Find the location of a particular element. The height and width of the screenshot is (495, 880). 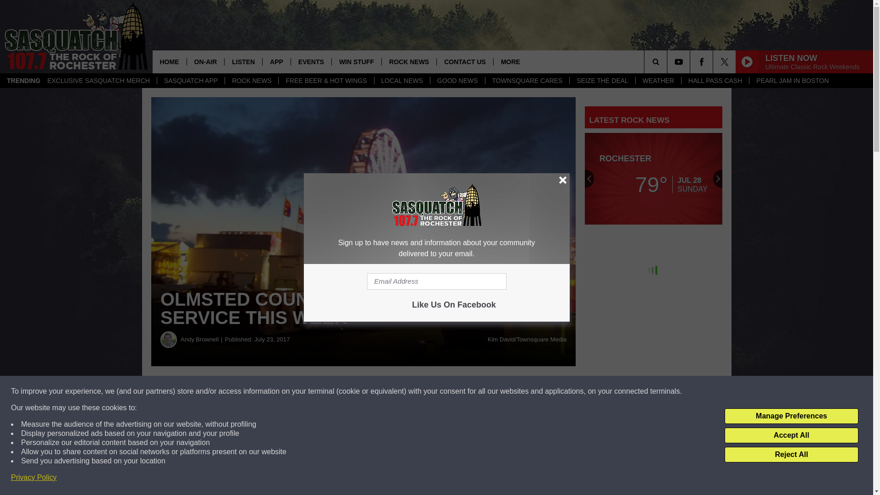

Rochester Weather is located at coordinates (654, 179).